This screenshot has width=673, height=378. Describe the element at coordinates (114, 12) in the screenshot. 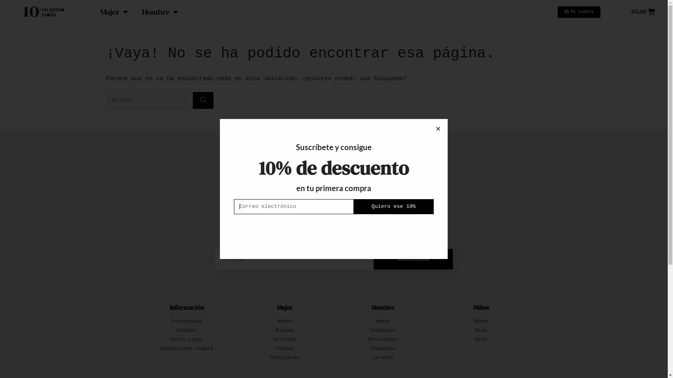

I see `Mujer` at that location.